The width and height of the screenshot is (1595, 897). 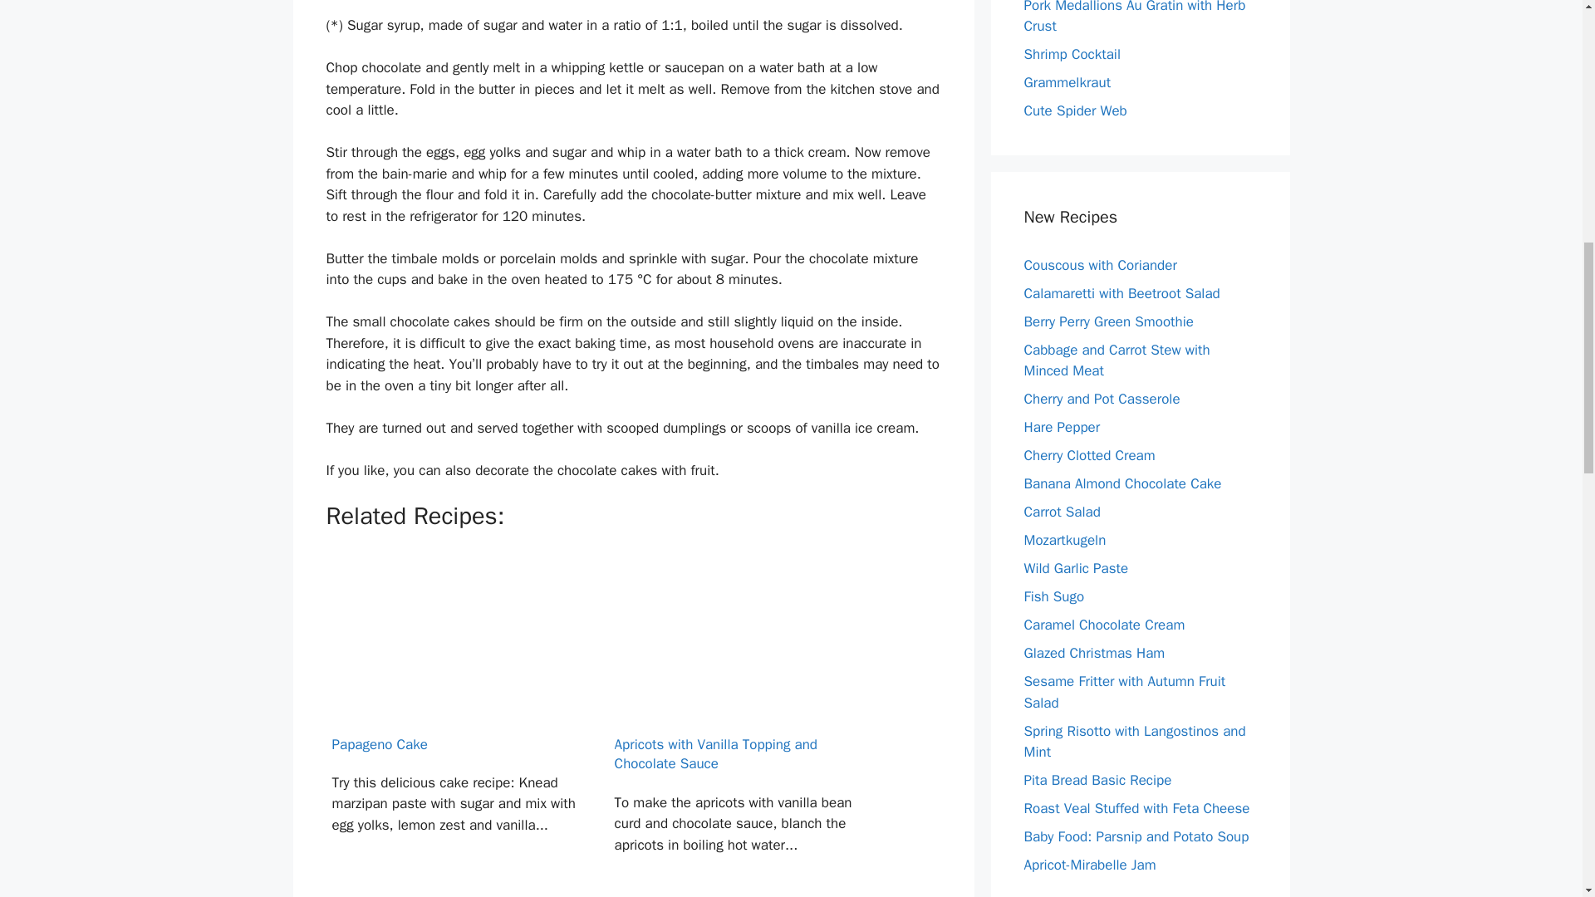 I want to click on Shrimp Cocktail, so click(x=1072, y=54).